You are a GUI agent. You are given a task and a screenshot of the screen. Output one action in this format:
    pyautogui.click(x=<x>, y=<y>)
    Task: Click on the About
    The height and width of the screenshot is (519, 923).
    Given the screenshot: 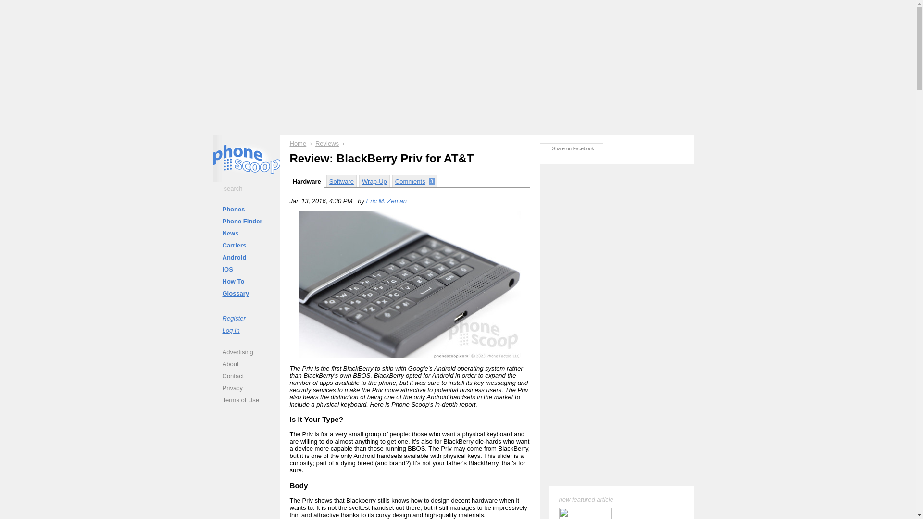 What is the action you would take?
    pyautogui.click(x=246, y=363)
    